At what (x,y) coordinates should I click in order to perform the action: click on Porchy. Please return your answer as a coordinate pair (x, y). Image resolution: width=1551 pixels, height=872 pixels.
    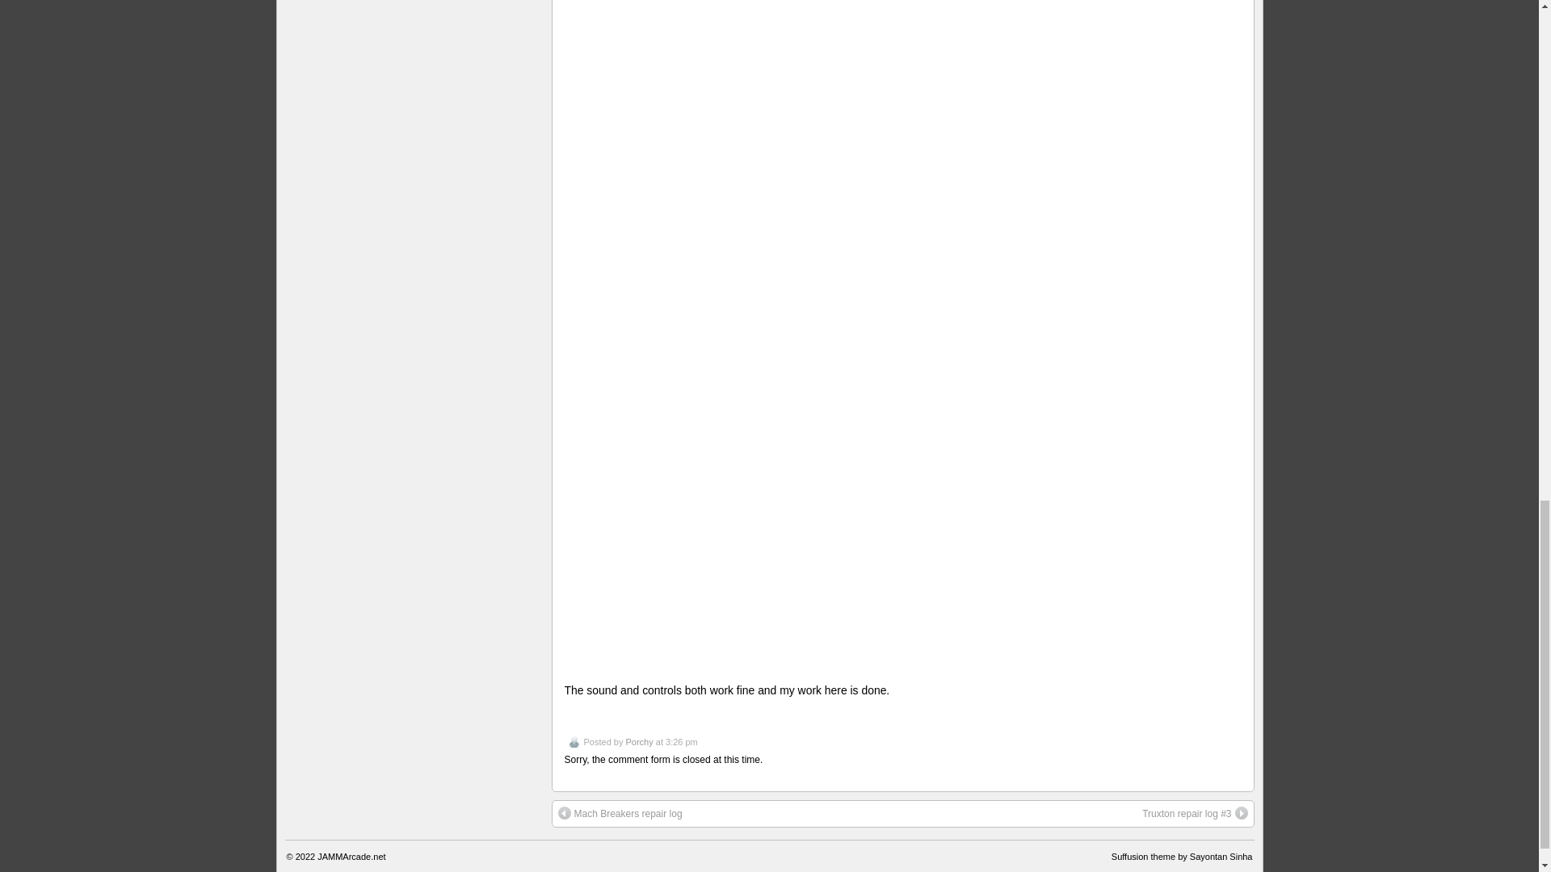
    Looking at the image, I should click on (638, 741).